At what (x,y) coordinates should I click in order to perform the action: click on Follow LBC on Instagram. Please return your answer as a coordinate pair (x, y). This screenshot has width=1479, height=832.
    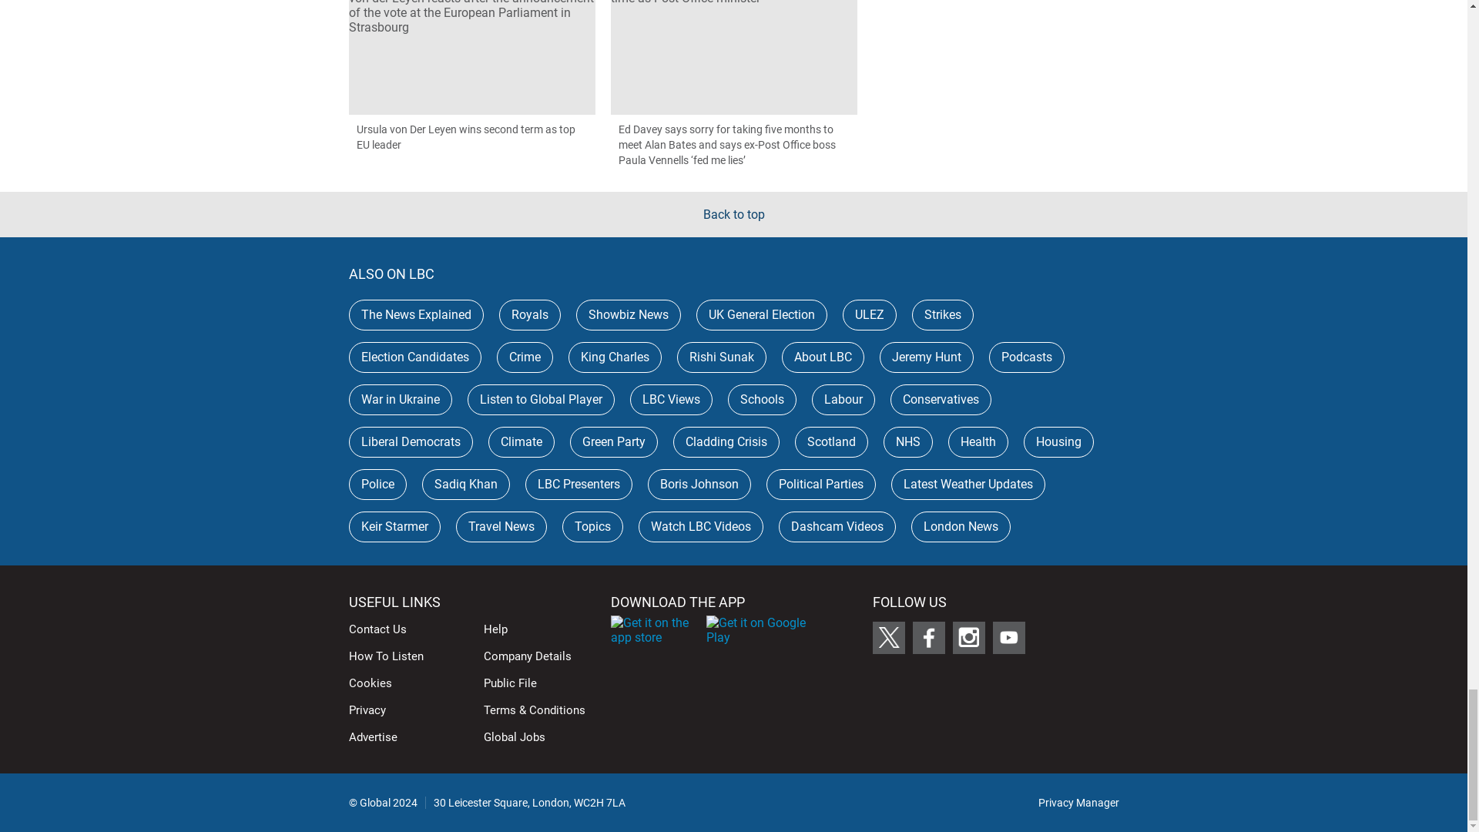
    Looking at the image, I should click on (968, 637).